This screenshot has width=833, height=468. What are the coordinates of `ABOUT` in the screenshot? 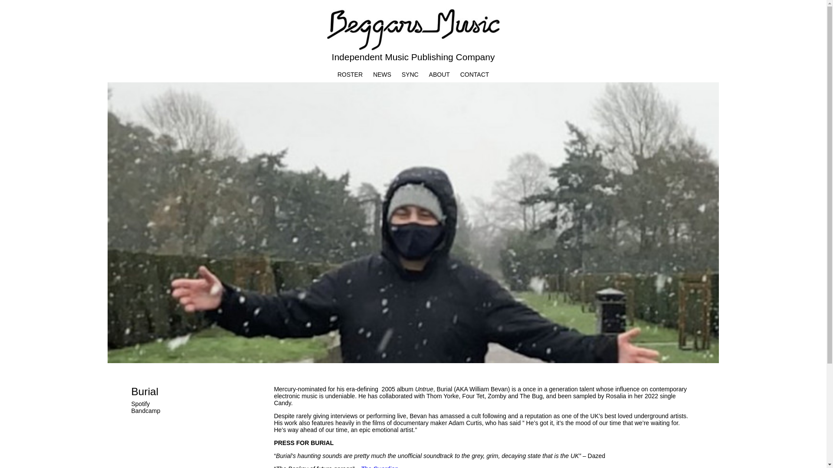 It's located at (439, 75).